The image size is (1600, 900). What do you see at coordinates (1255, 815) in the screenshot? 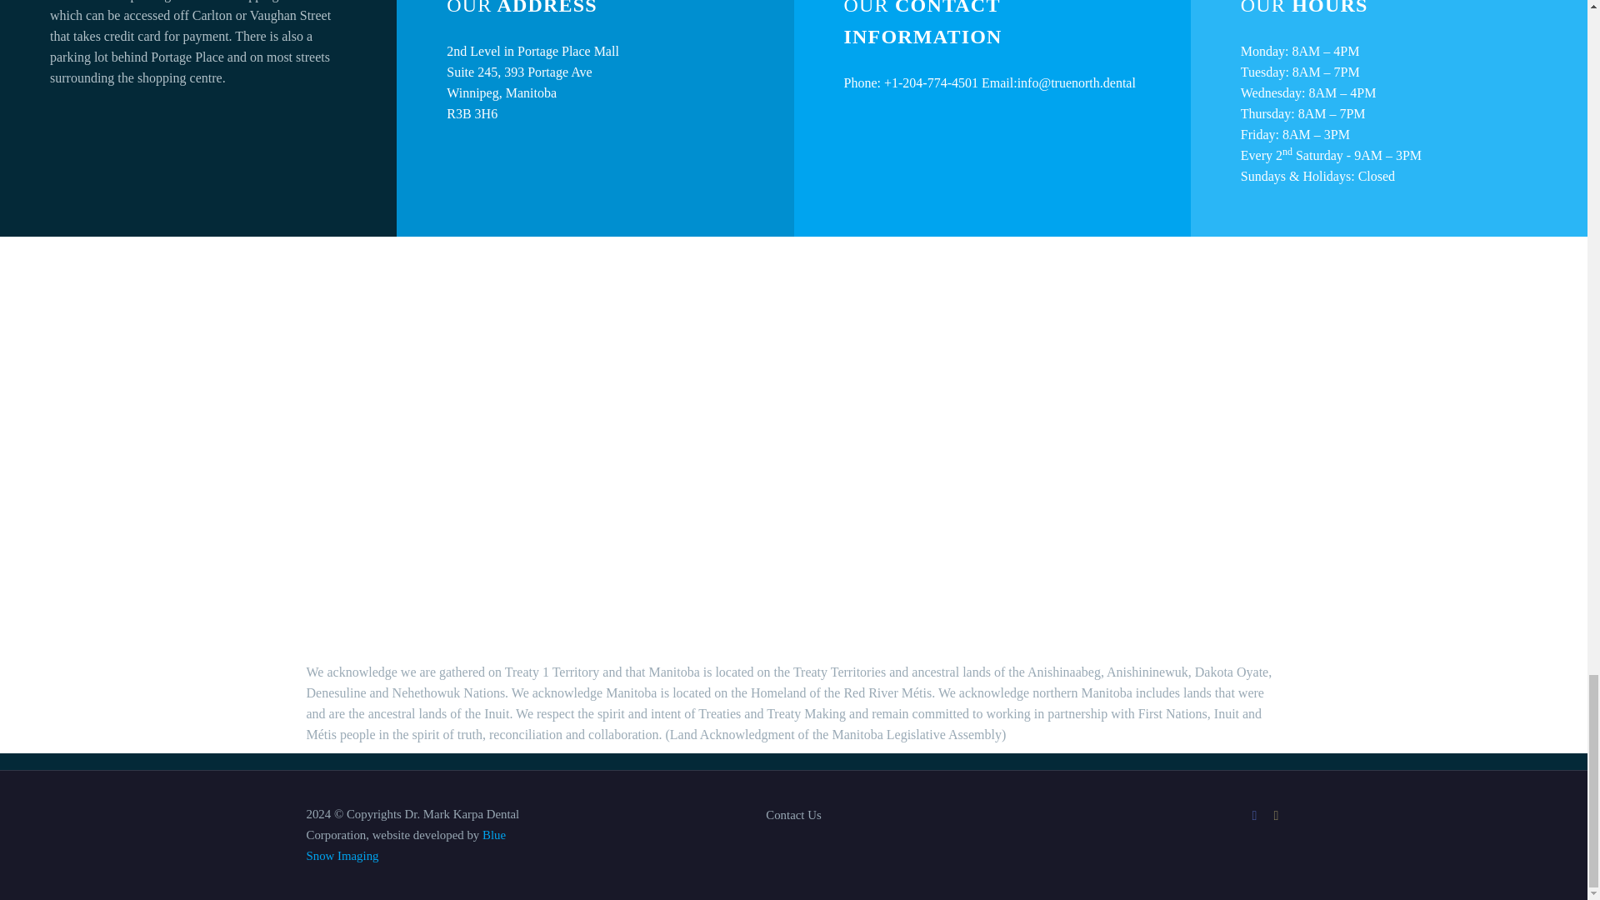
I see `Facebook` at bounding box center [1255, 815].